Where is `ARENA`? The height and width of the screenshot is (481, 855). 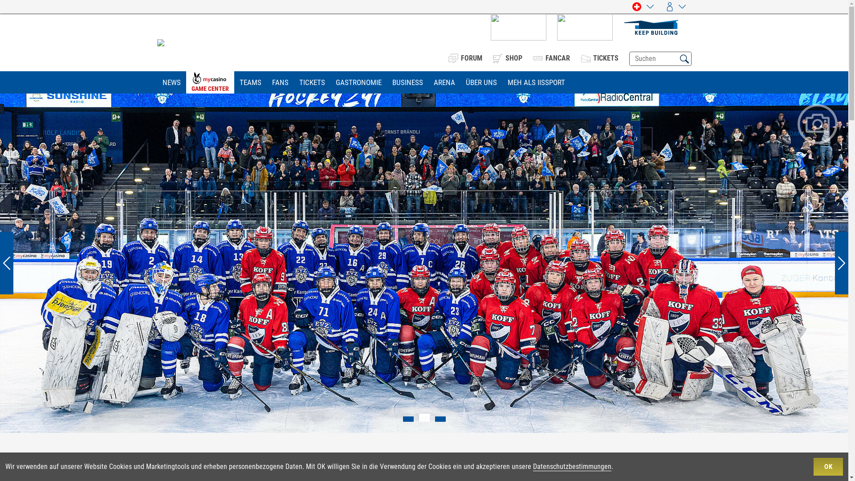 ARENA is located at coordinates (444, 82).